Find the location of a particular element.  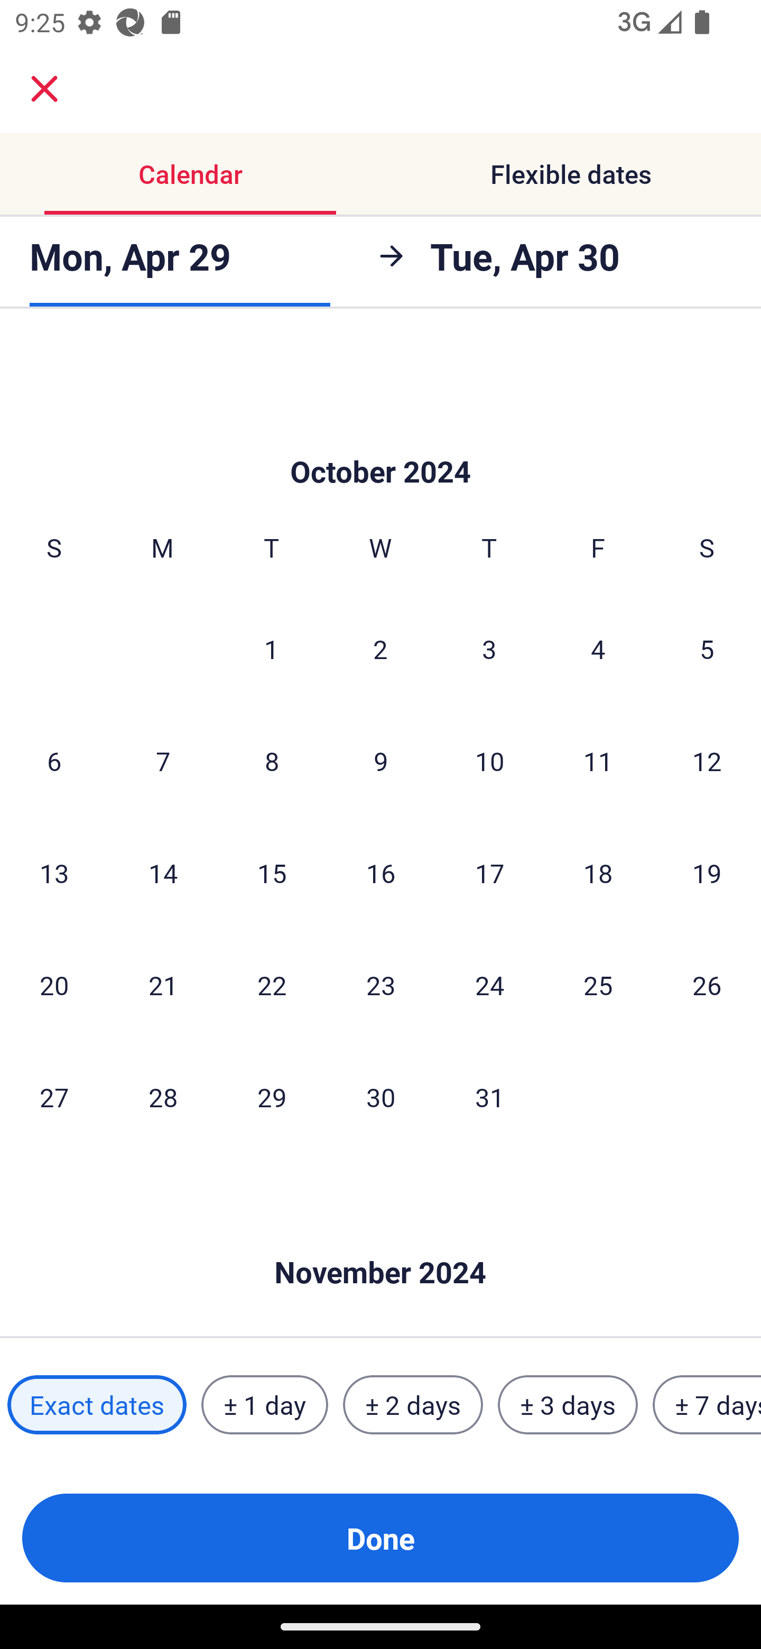

24 Thursday, October 24, 2024 is located at coordinates (489, 984).